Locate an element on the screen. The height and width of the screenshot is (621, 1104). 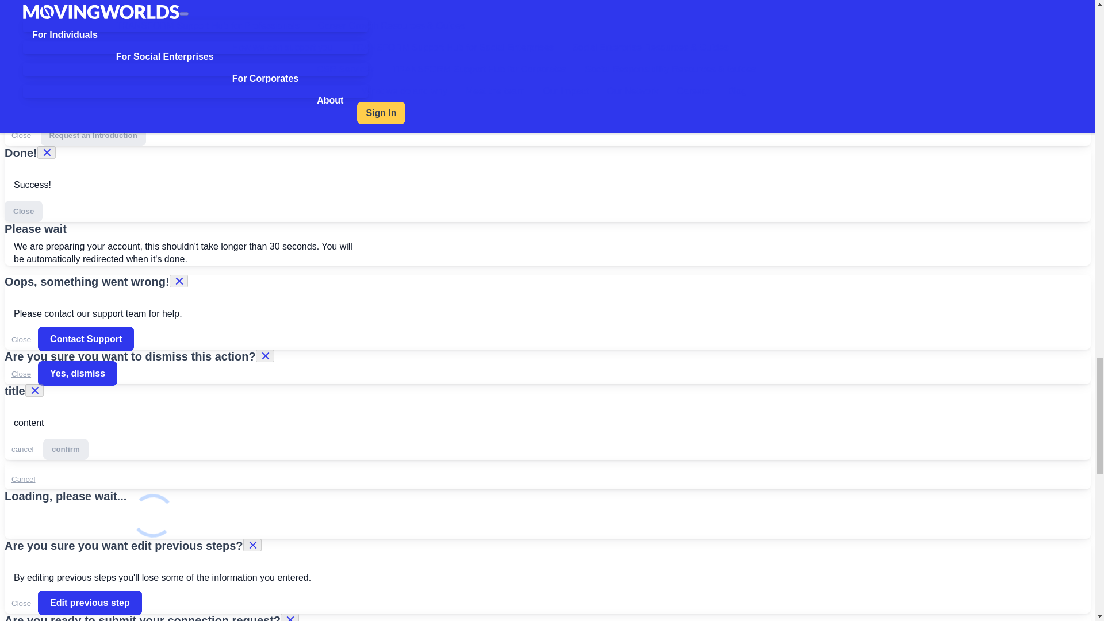
Close is located at coordinates (21, 135).